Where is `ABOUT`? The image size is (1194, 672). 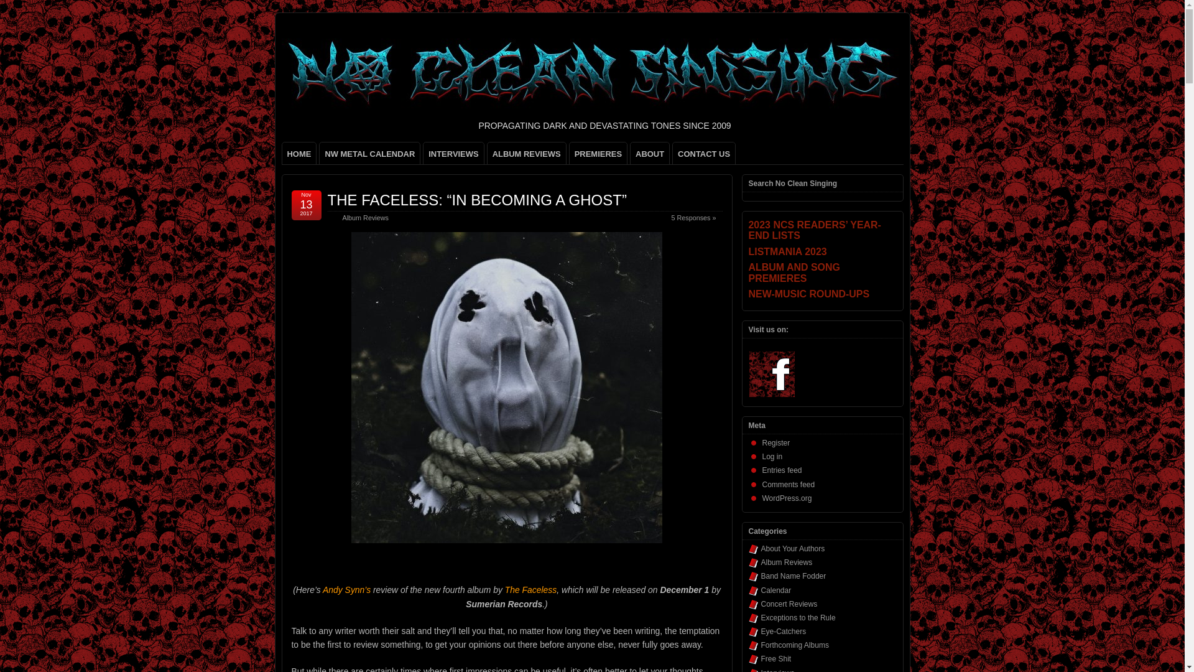 ABOUT is located at coordinates (649, 153).